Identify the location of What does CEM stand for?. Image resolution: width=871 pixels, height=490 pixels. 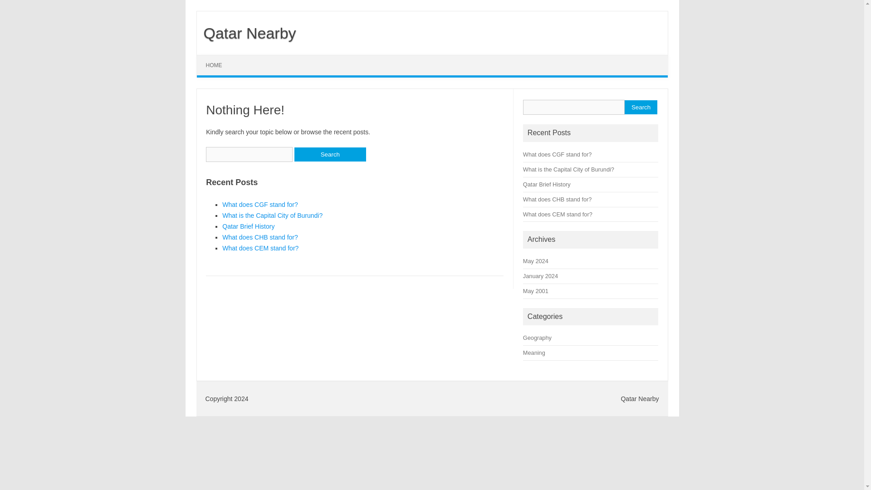
(558, 214).